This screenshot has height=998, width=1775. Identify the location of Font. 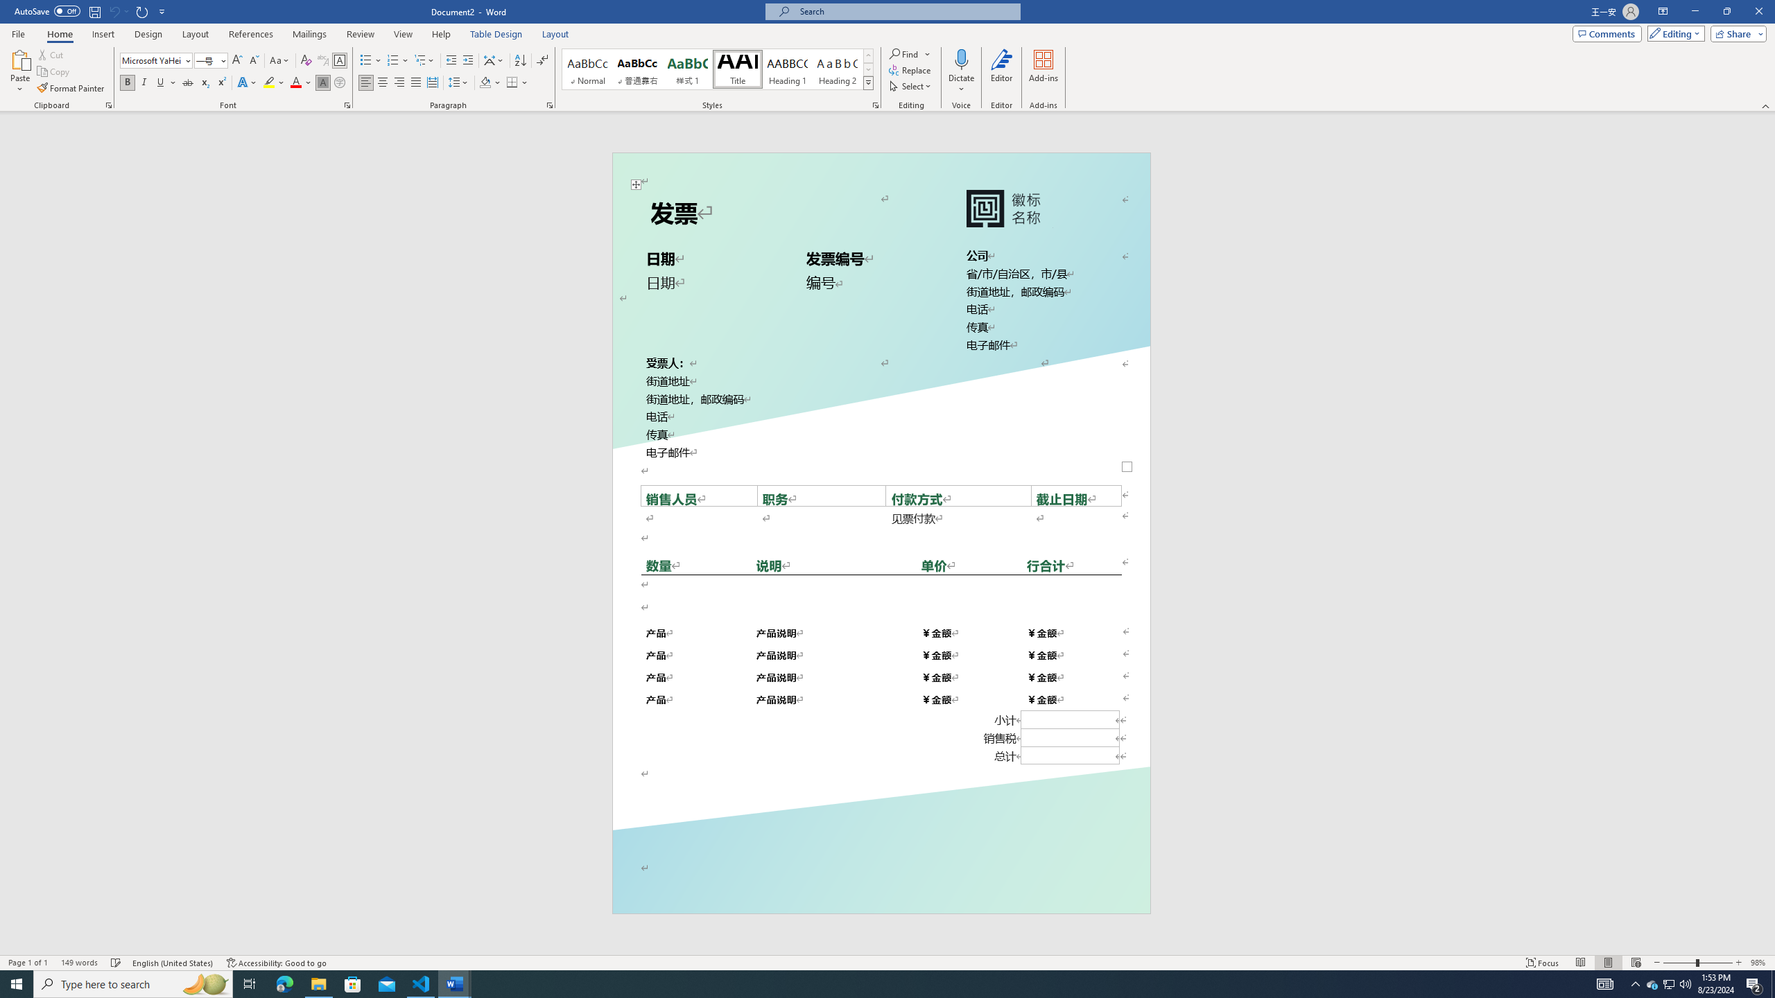
(151, 60).